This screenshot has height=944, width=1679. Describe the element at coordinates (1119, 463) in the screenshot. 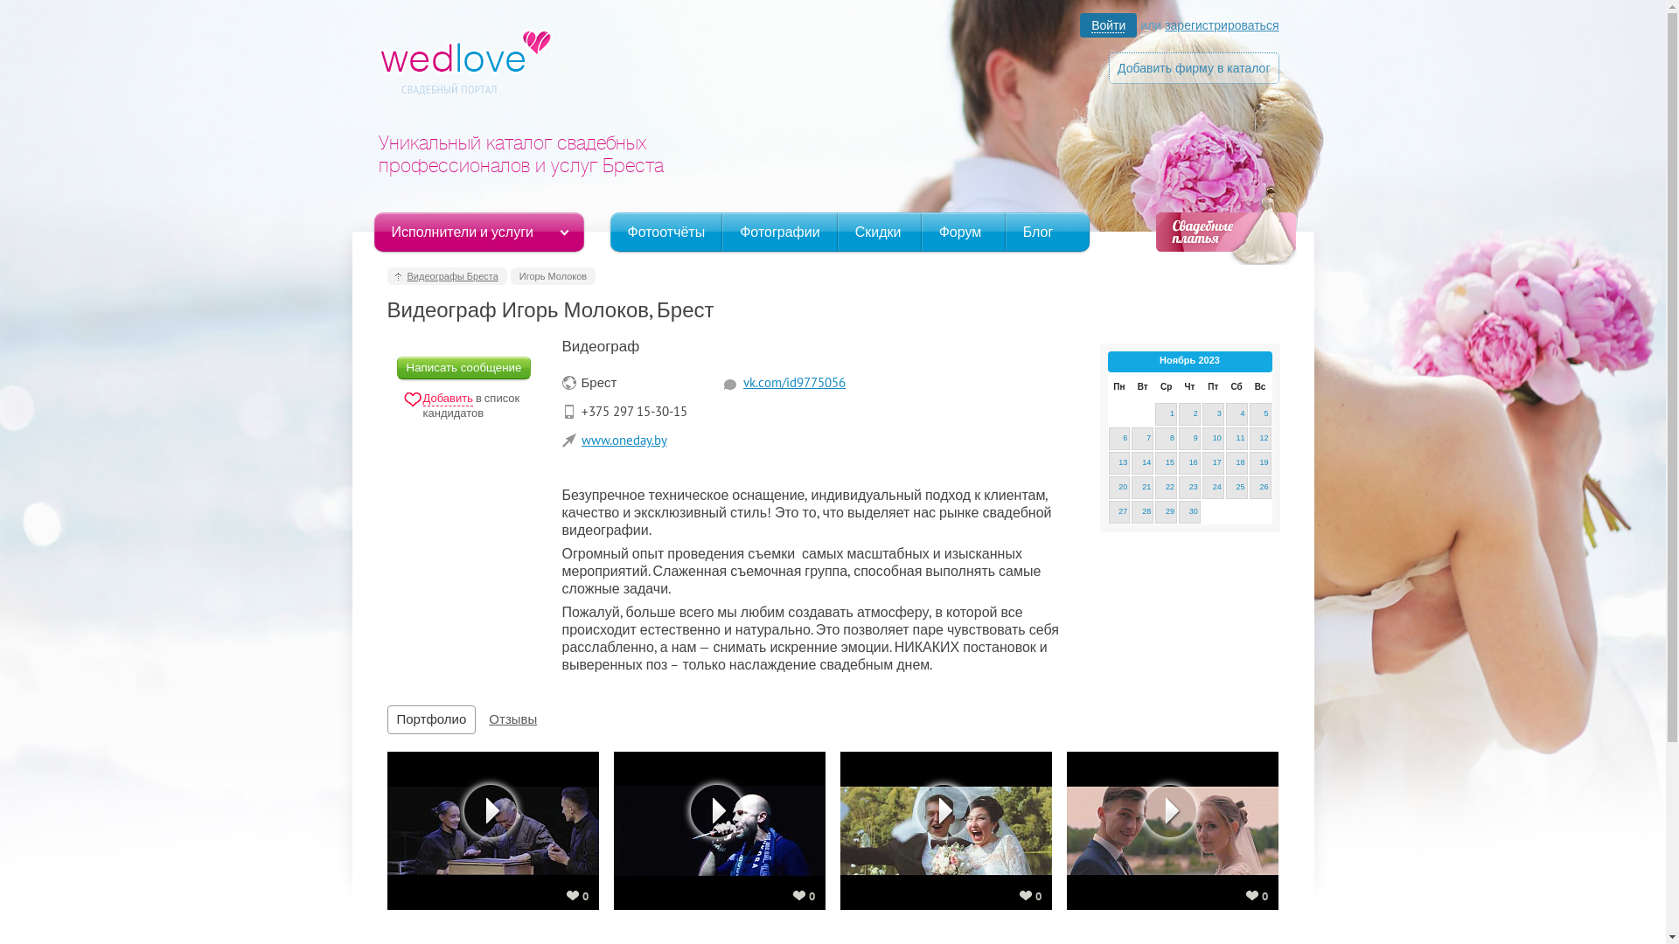

I see `13` at that location.